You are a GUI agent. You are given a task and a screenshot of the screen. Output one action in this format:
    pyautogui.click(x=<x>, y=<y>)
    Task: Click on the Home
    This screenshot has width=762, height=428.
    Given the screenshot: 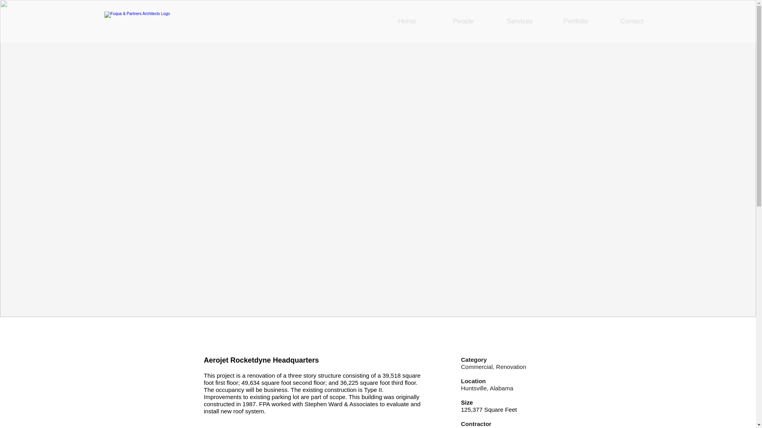 What is the action you would take?
    pyautogui.click(x=407, y=21)
    